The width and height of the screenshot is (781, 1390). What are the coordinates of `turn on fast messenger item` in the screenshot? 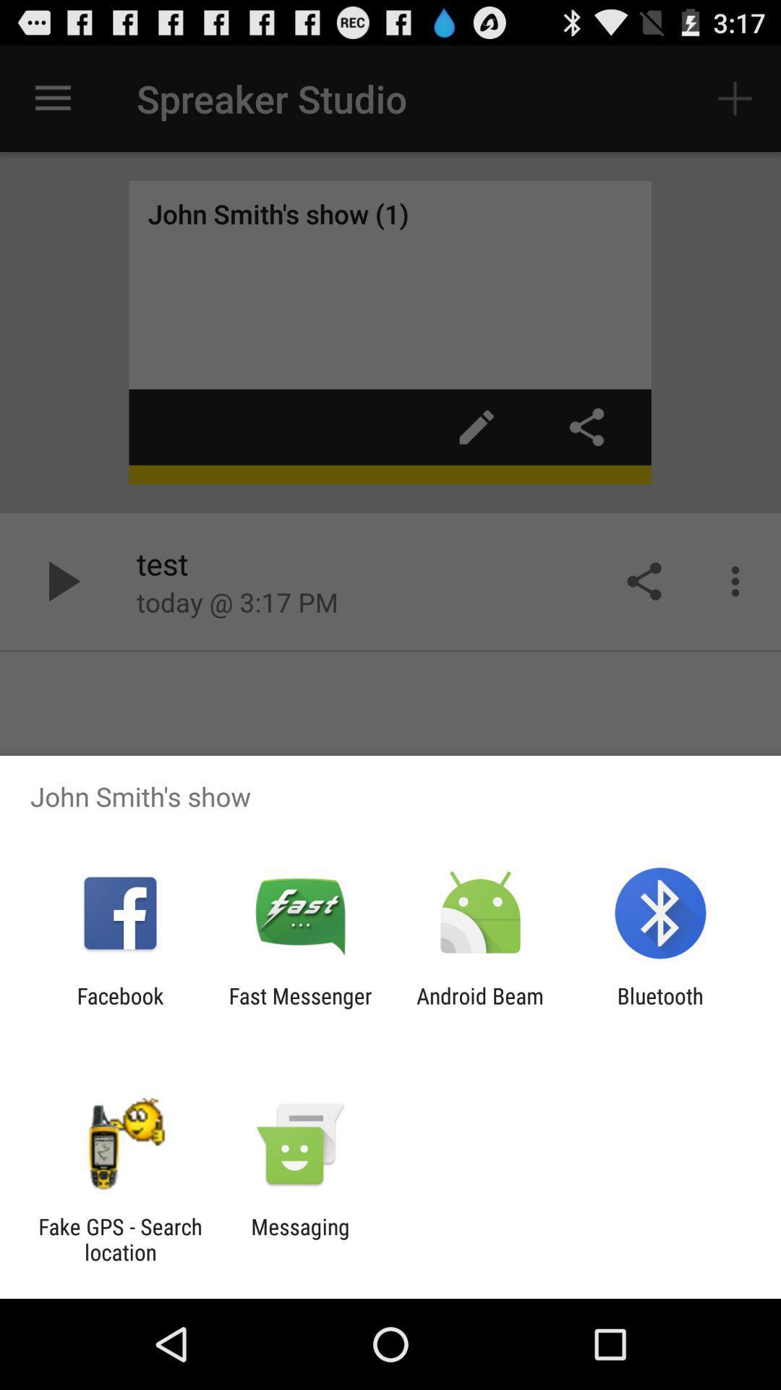 It's located at (300, 1008).